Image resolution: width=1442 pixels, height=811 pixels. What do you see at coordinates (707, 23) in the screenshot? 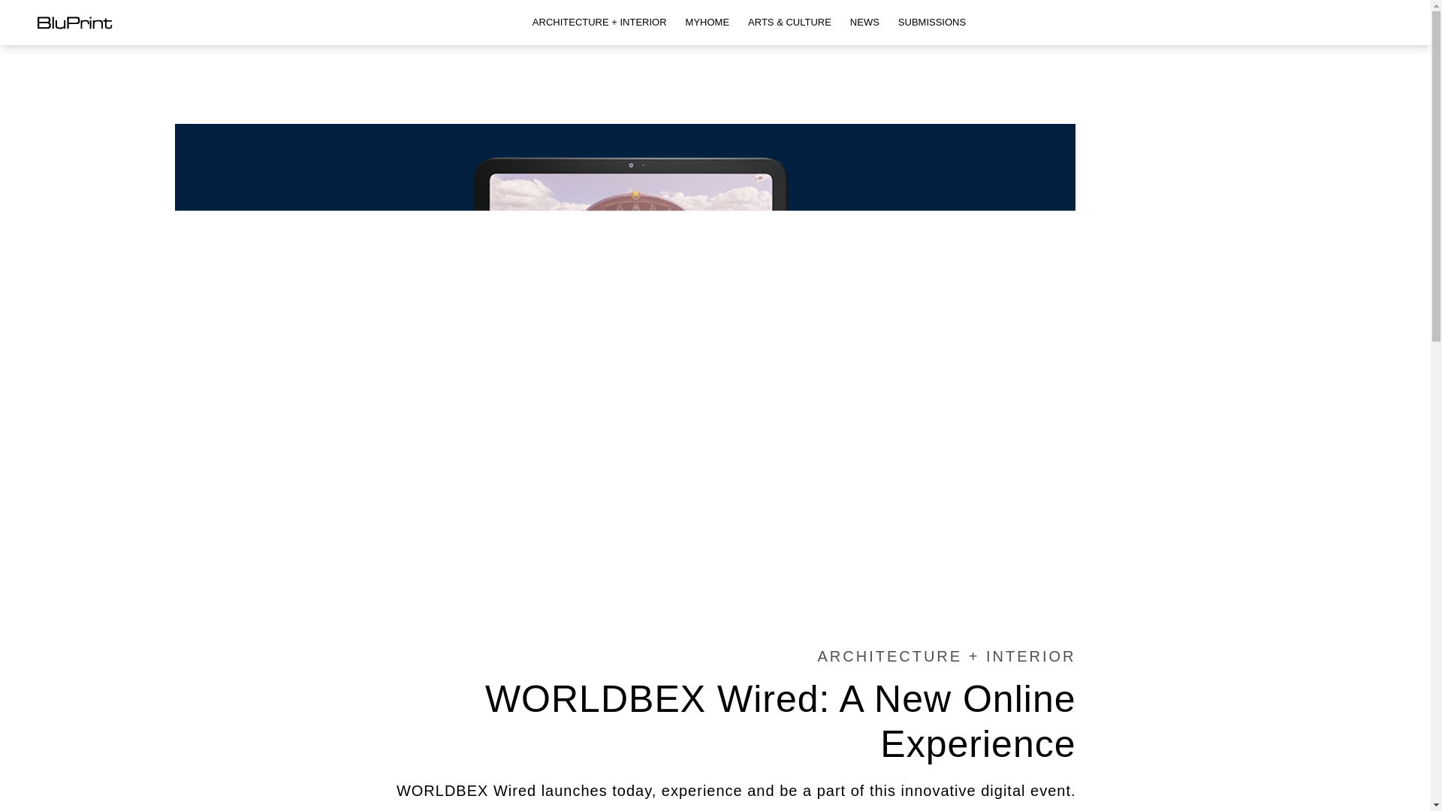
I see `MYHOME` at bounding box center [707, 23].